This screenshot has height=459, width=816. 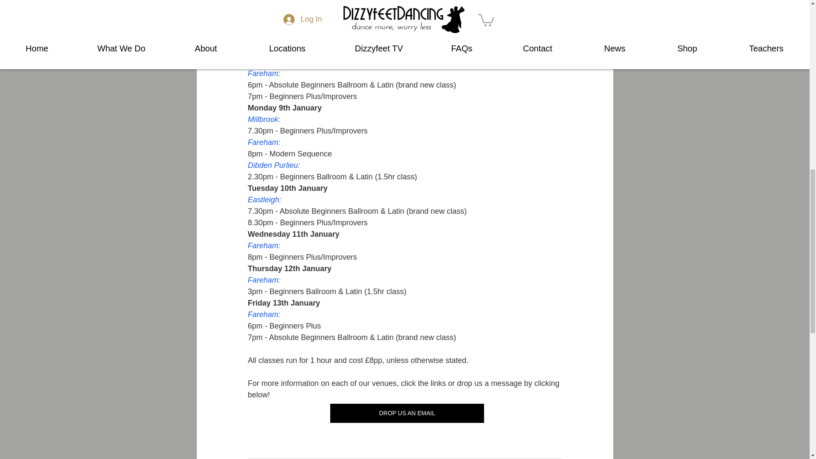 What do you see at coordinates (263, 119) in the screenshot?
I see `Millbrook:` at bounding box center [263, 119].